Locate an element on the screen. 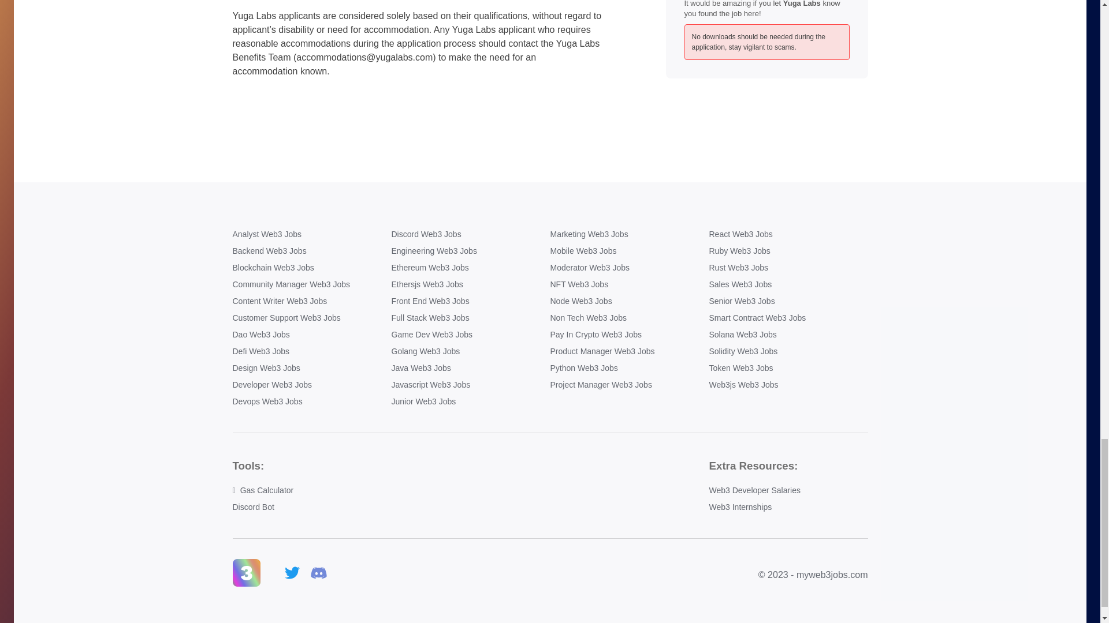 Image resolution: width=1109 pixels, height=623 pixels. Full Stack Web3 Jobs is located at coordinates (470, 318).